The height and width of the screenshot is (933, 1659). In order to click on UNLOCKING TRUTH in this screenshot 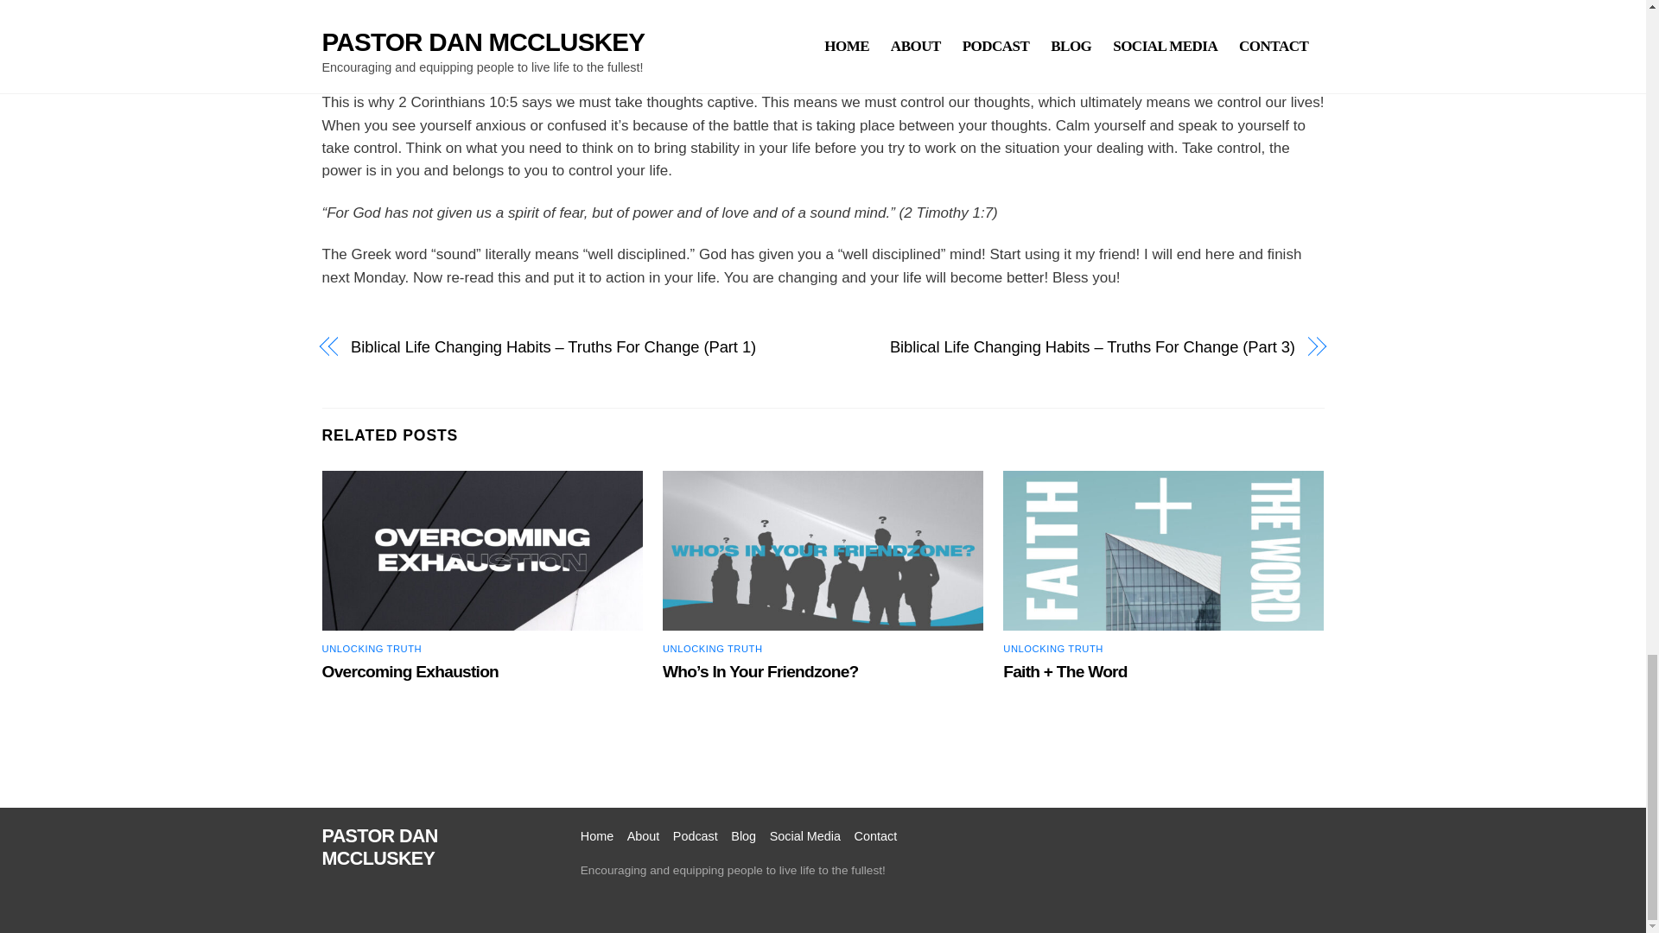, I will do `click(372, 649)`.